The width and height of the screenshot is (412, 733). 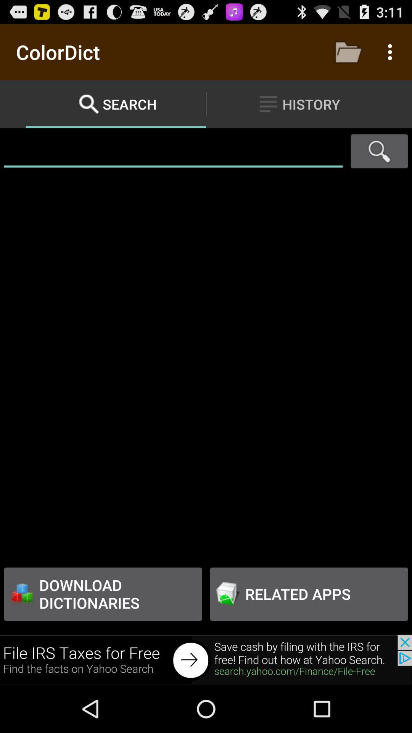 I want to click on share the article, so click(x=206, y=660).